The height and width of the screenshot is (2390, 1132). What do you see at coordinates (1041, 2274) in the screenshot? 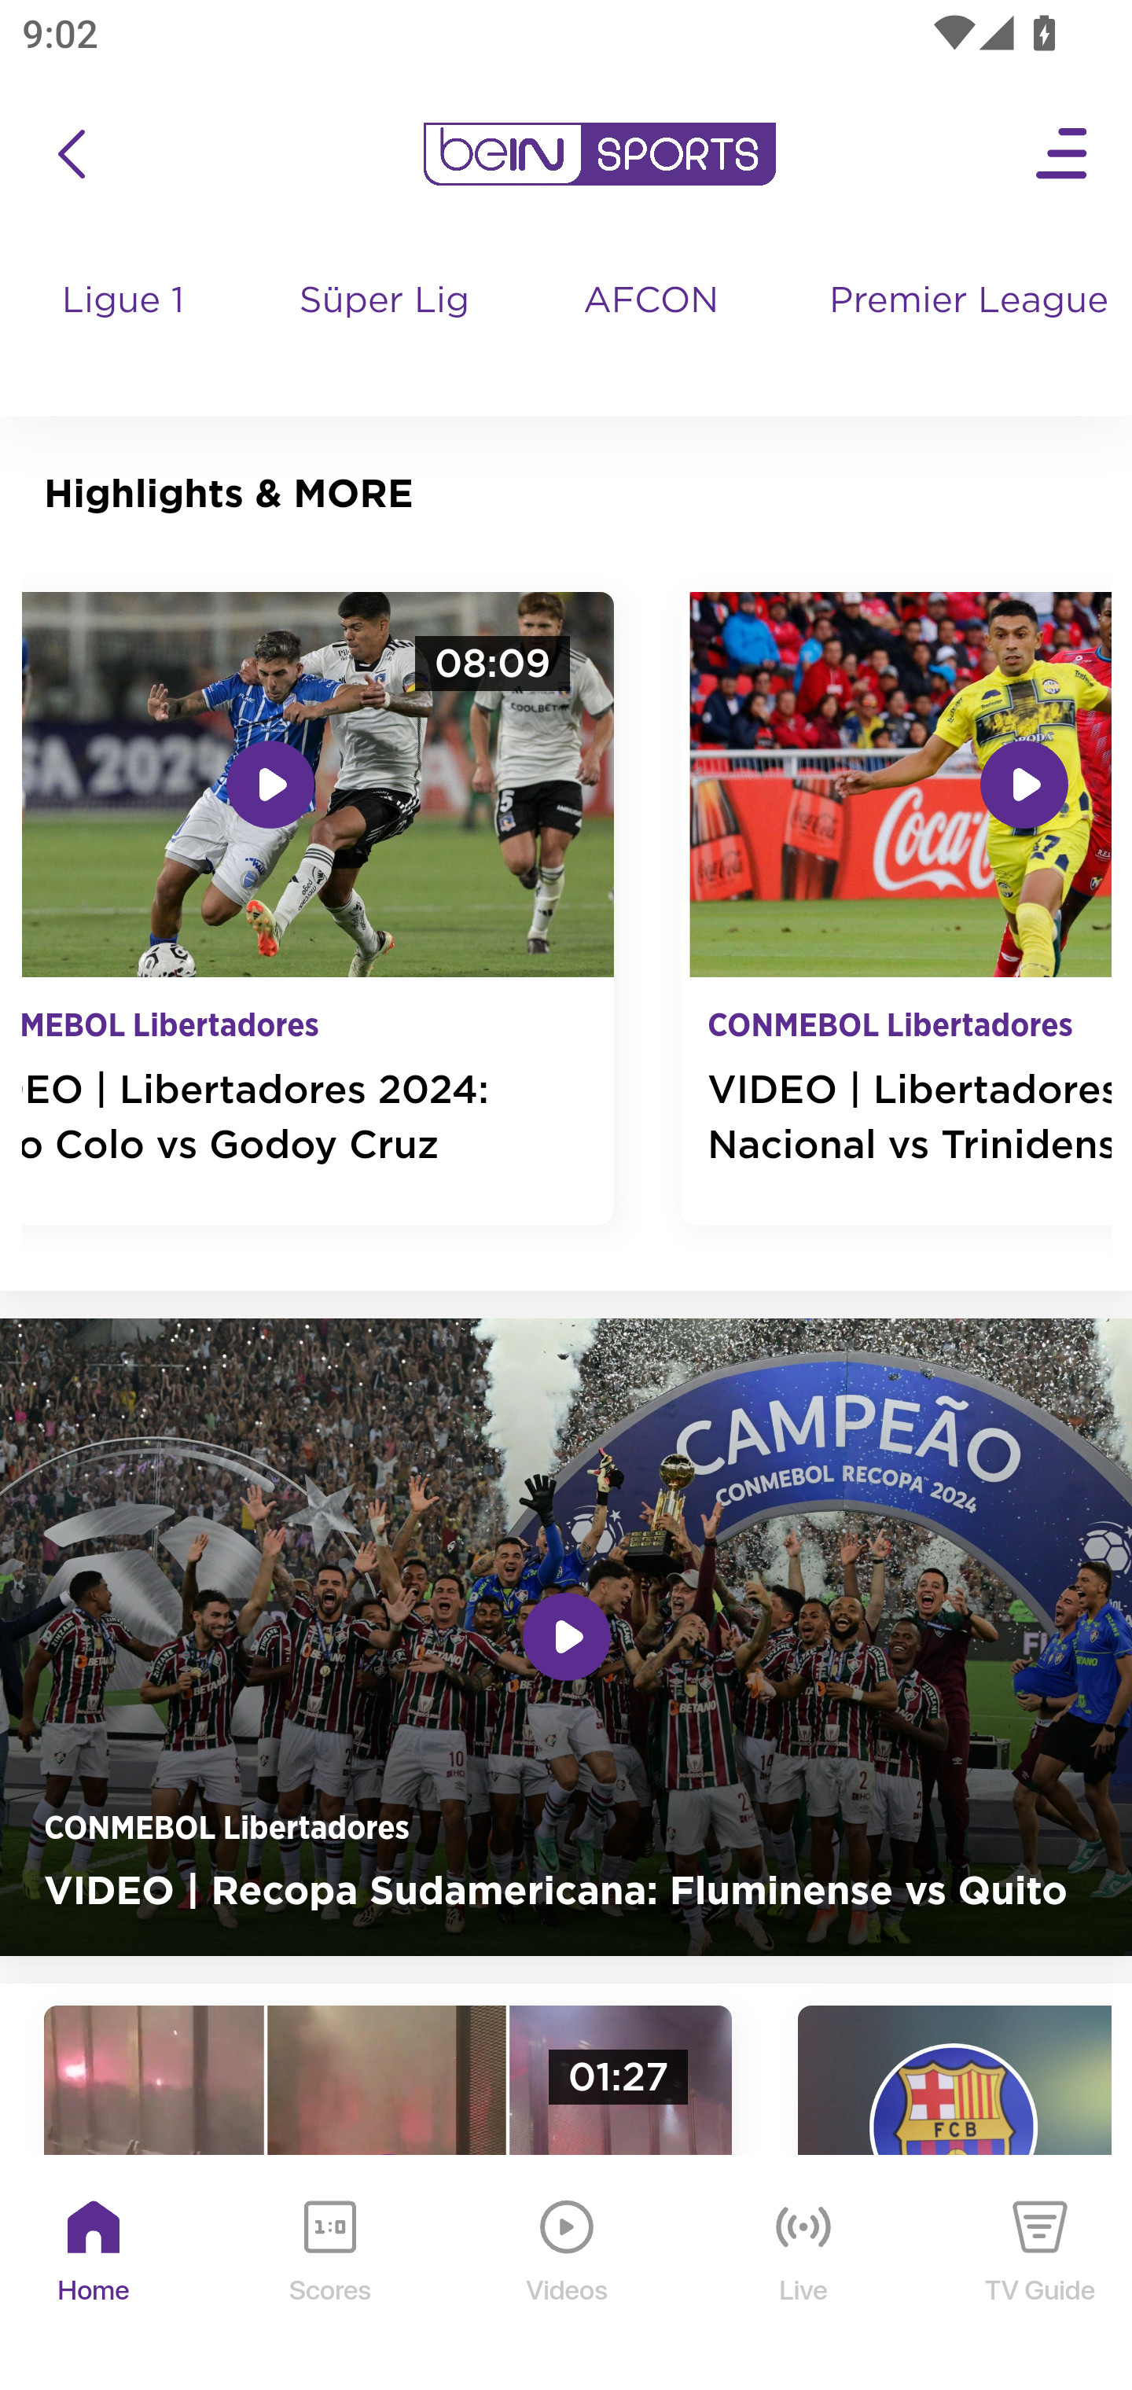
I see `TV Guide TV Guide Icon TV Guide` at bounding box center [1041, 2274].